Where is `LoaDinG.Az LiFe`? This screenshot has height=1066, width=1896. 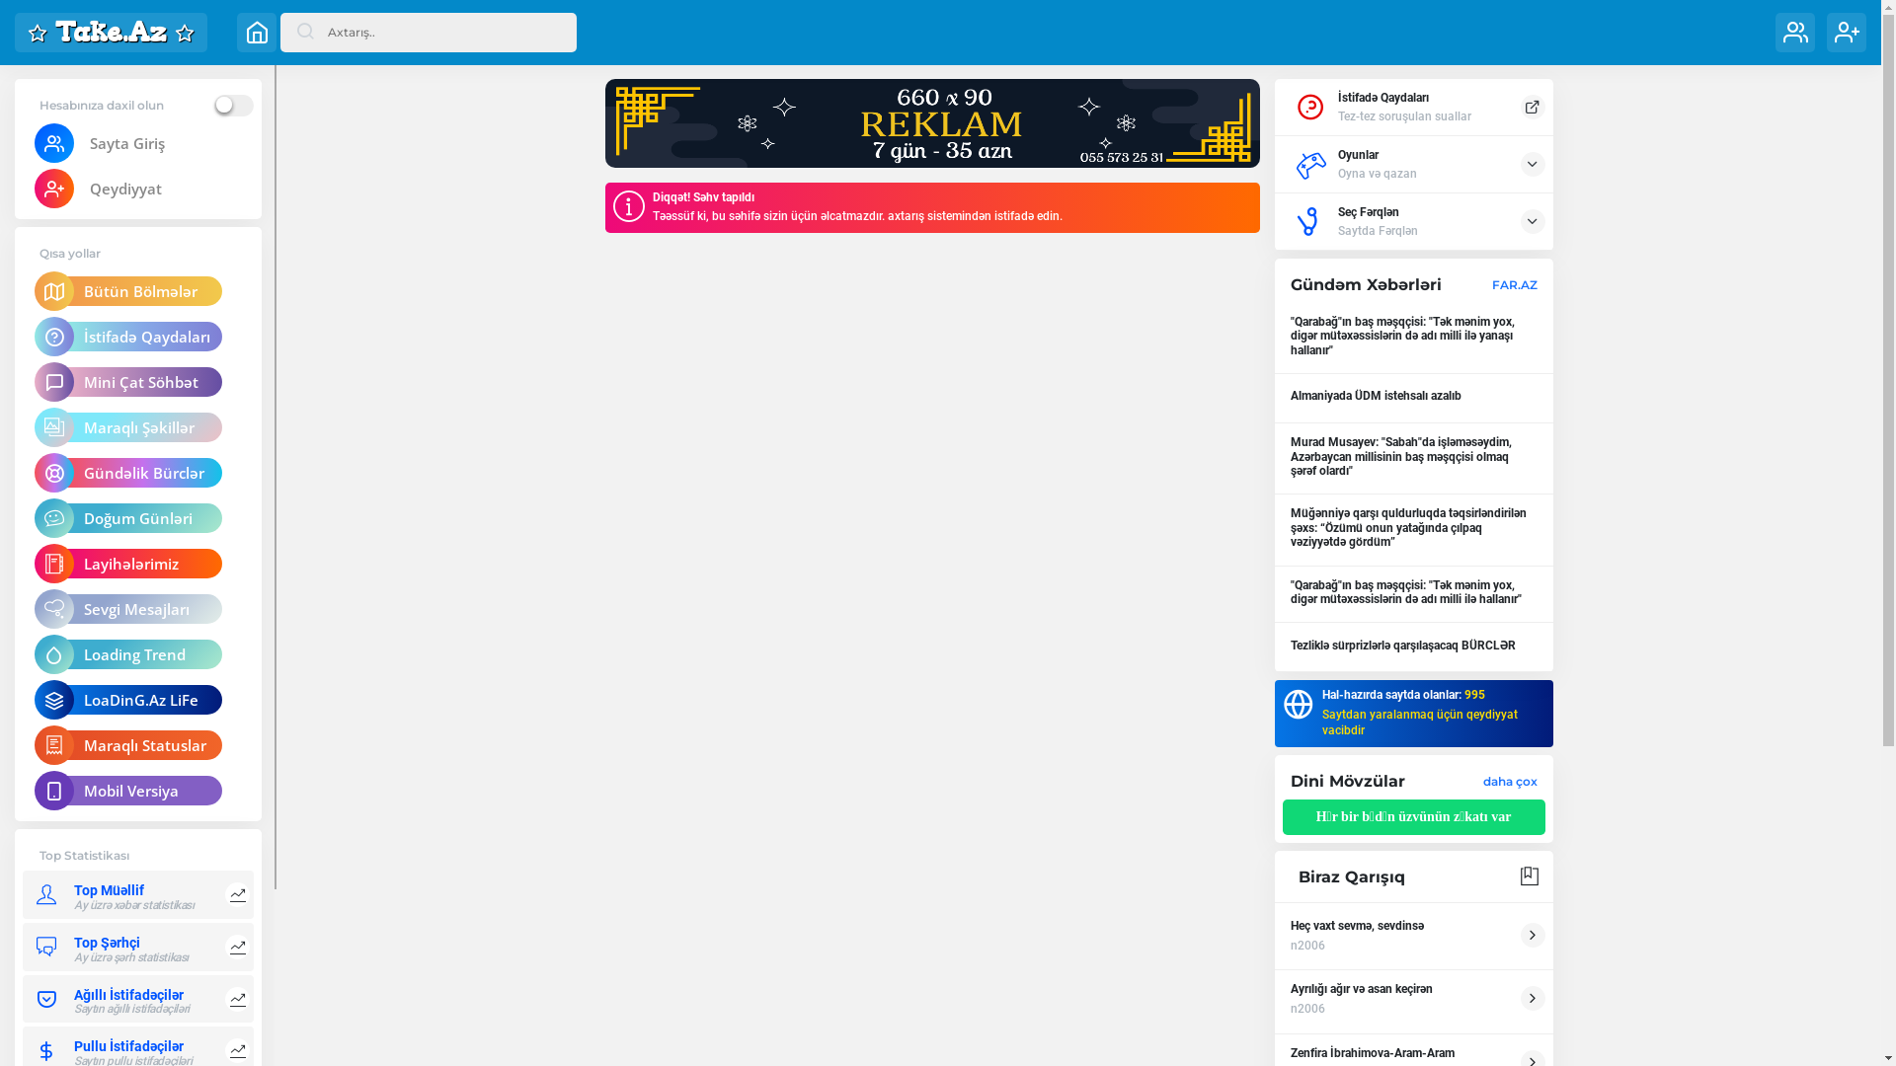
LoaDinG.Az LiFe is located at coordinates (138, 700).